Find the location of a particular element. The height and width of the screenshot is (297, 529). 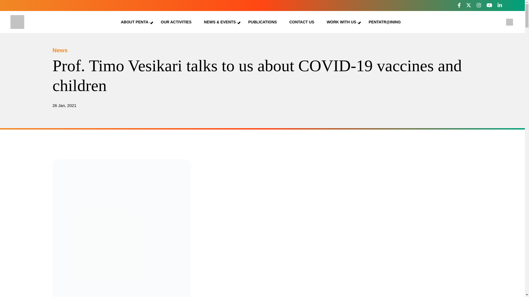

ABOUT PENTA is located at coordinates (134, 22).